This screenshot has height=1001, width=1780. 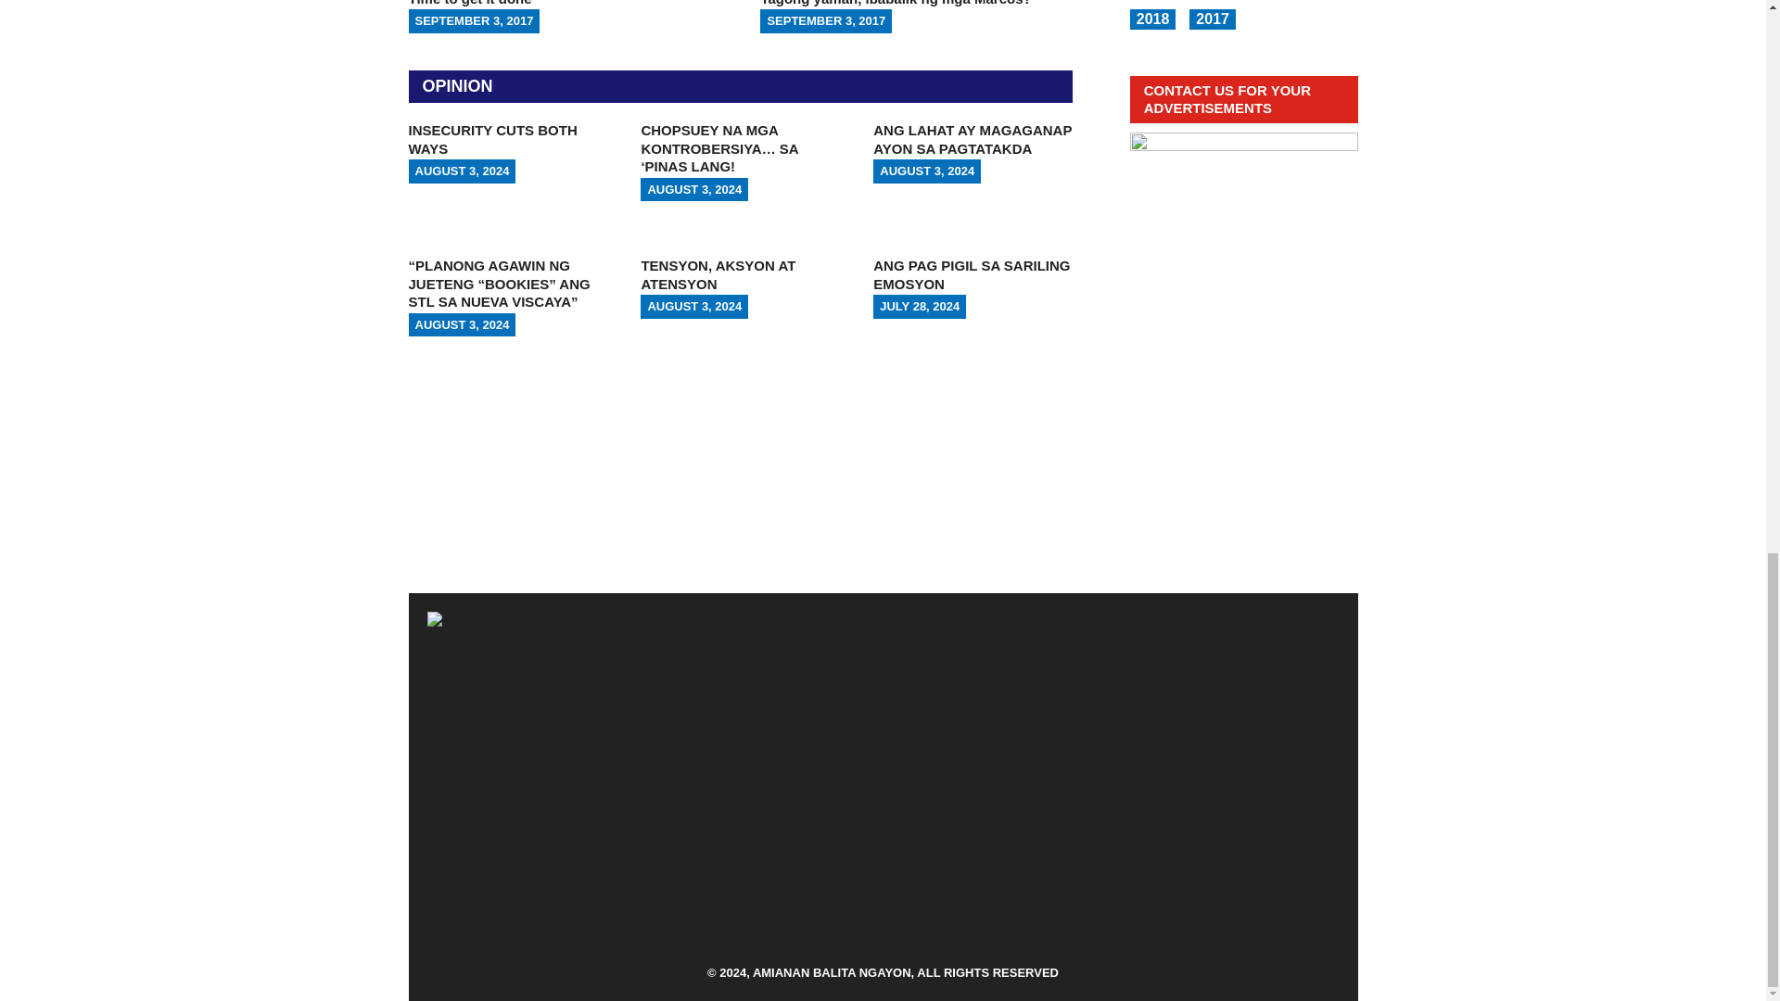 I want to click on INSECURITY CUTS BOTH WAYS, so click(x=491, y=139).